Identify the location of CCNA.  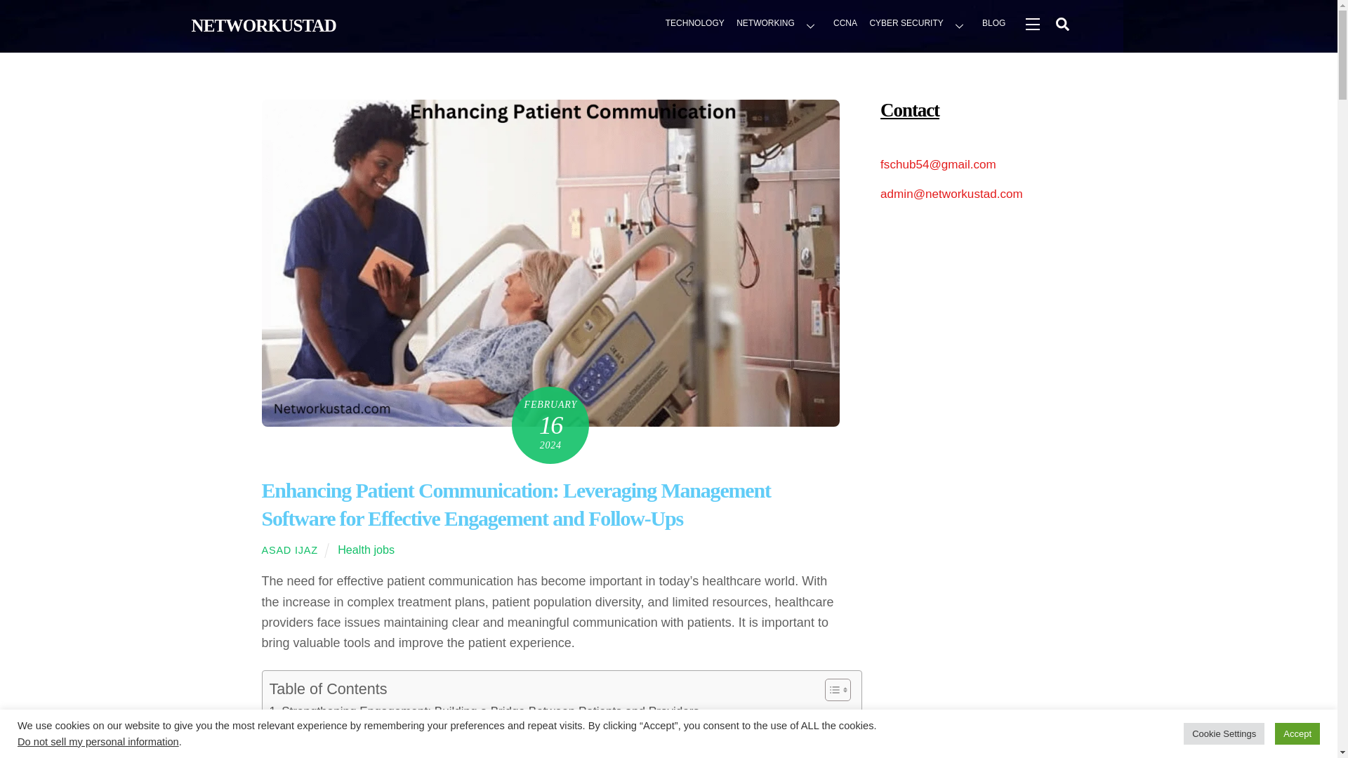
(845, 25).